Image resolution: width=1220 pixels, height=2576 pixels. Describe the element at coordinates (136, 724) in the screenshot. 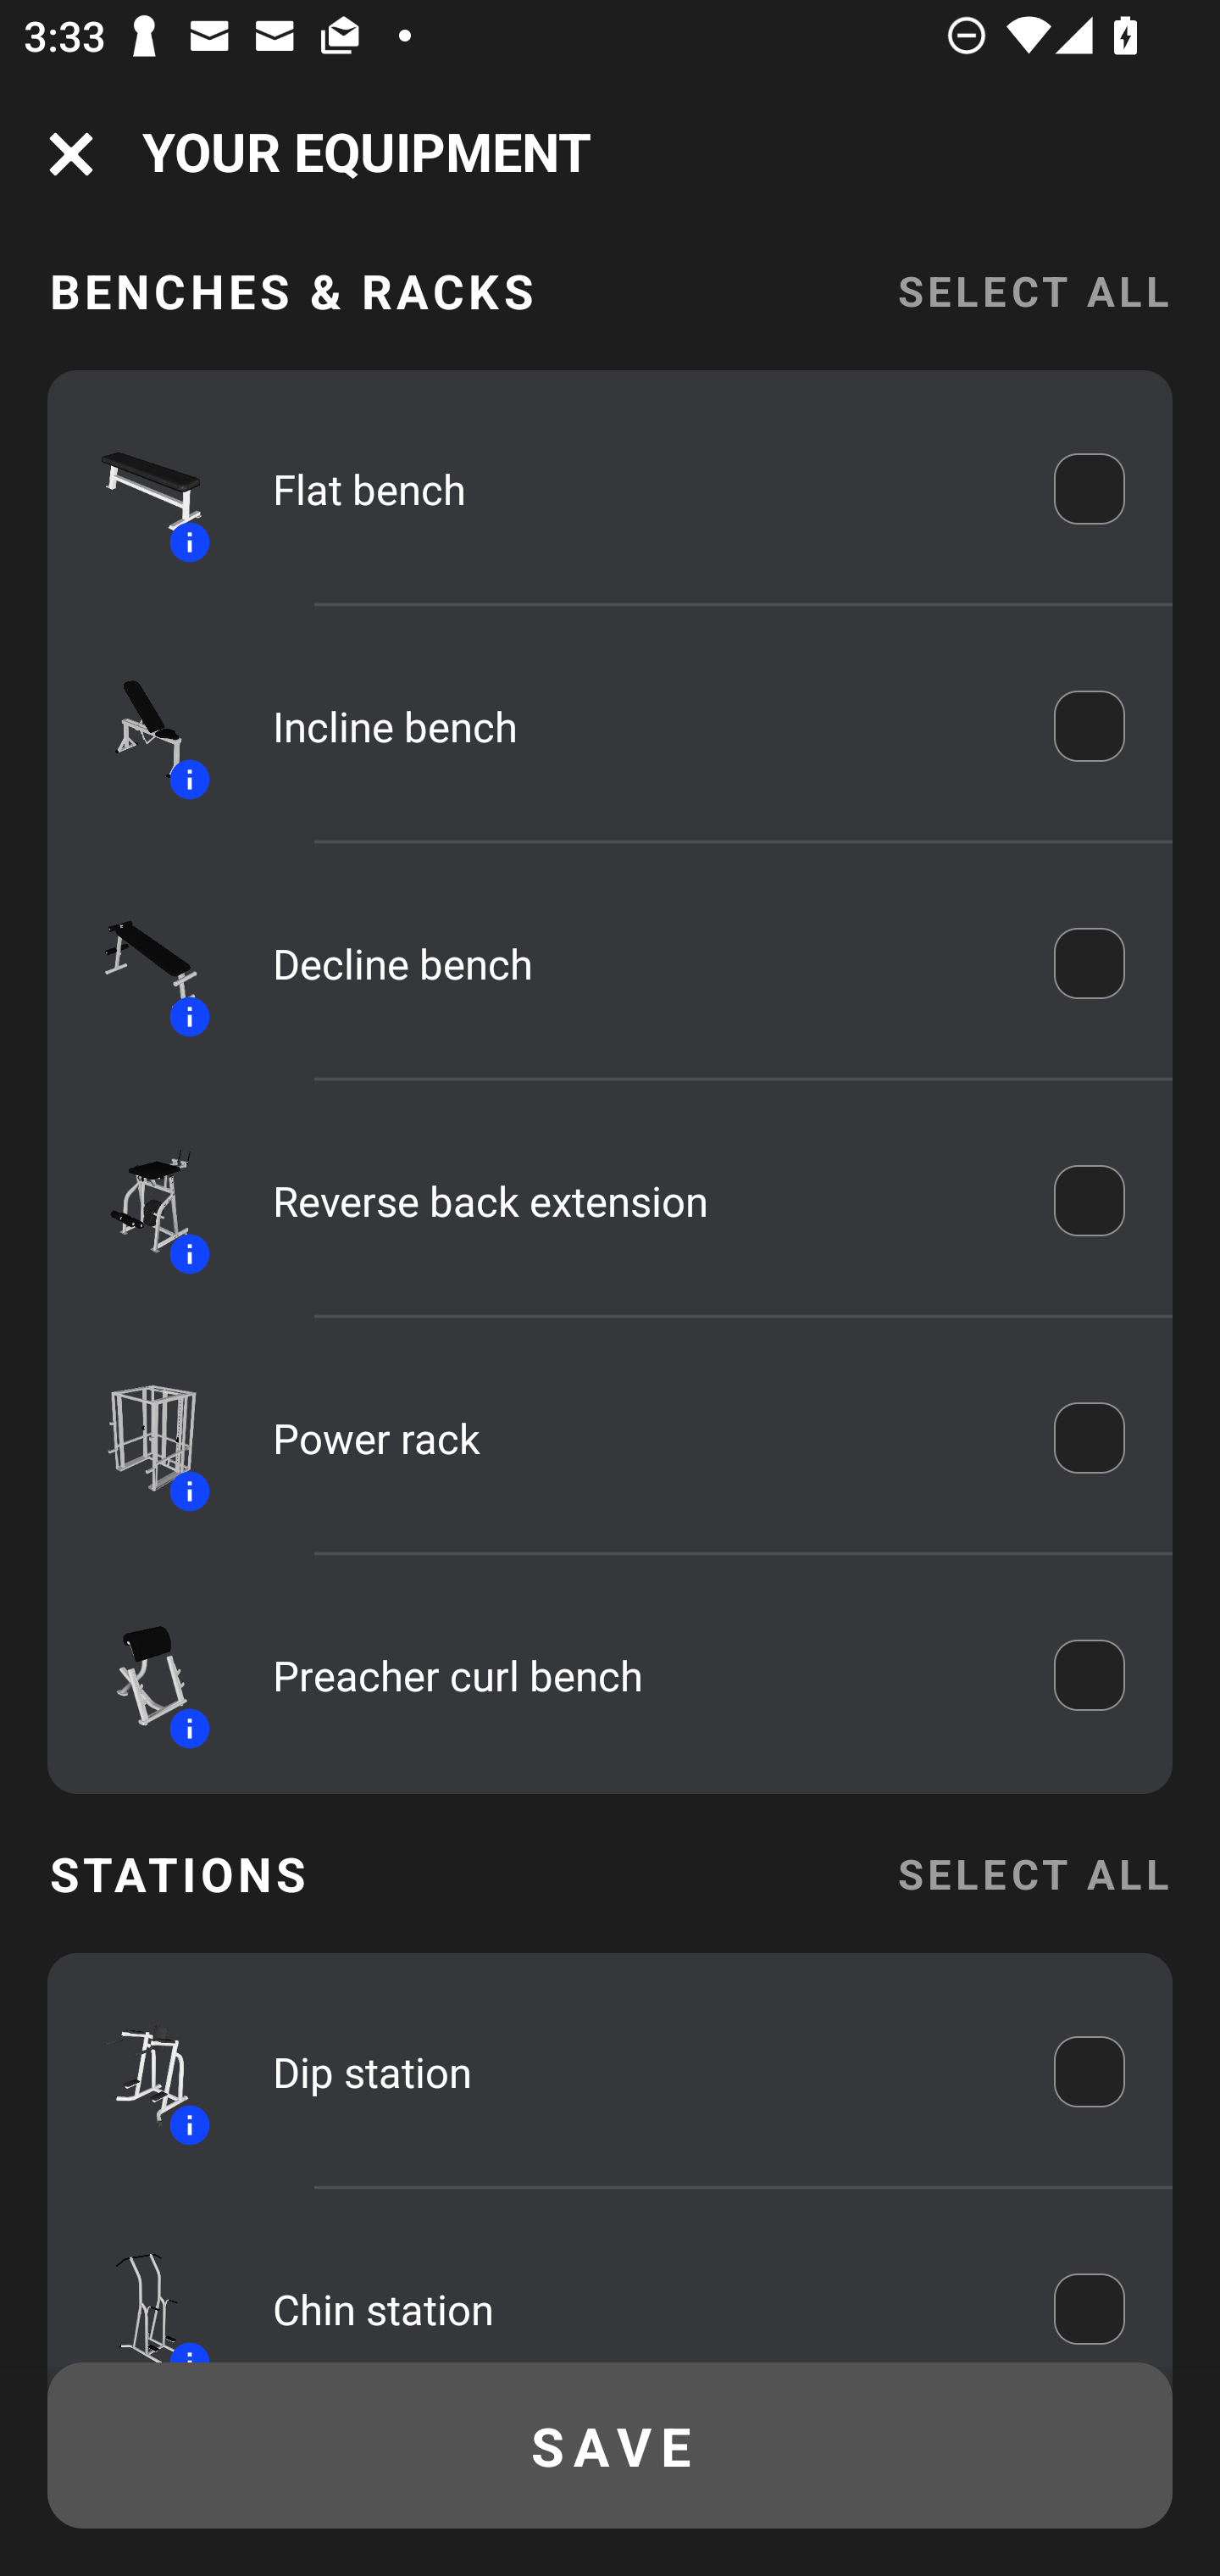

I see `Equipment icon Information icon` at that location.